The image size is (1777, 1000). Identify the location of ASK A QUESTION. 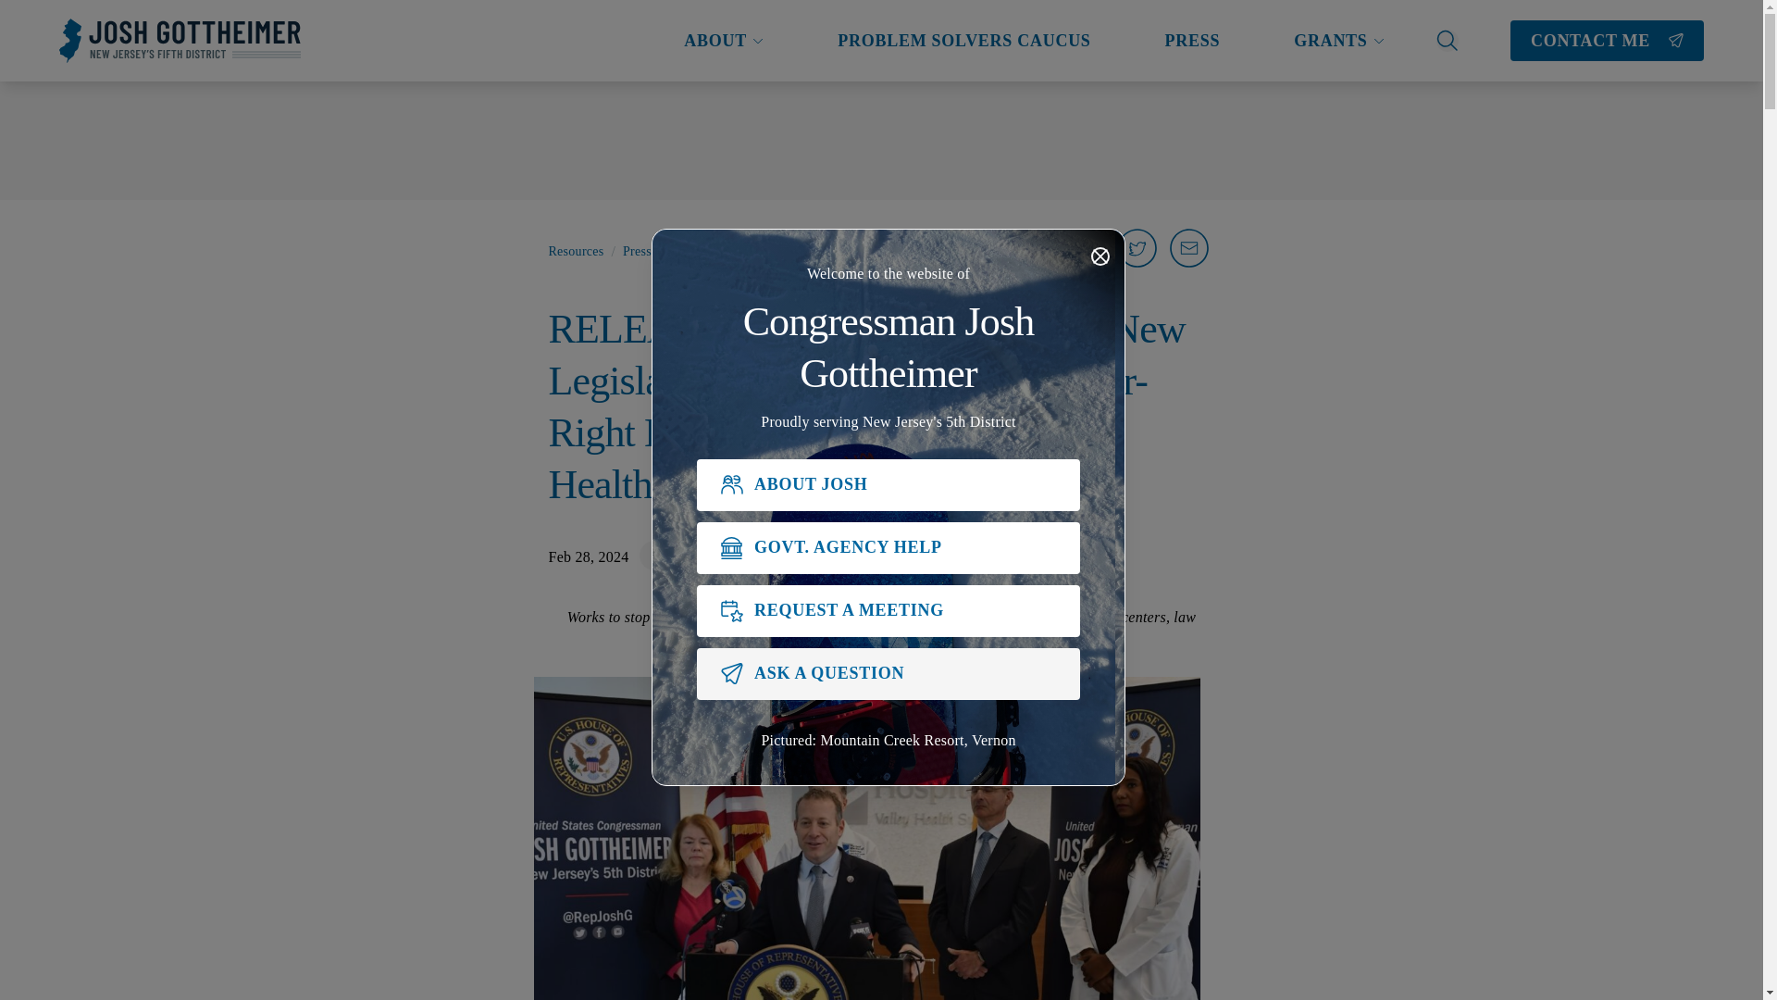
(888, 674).